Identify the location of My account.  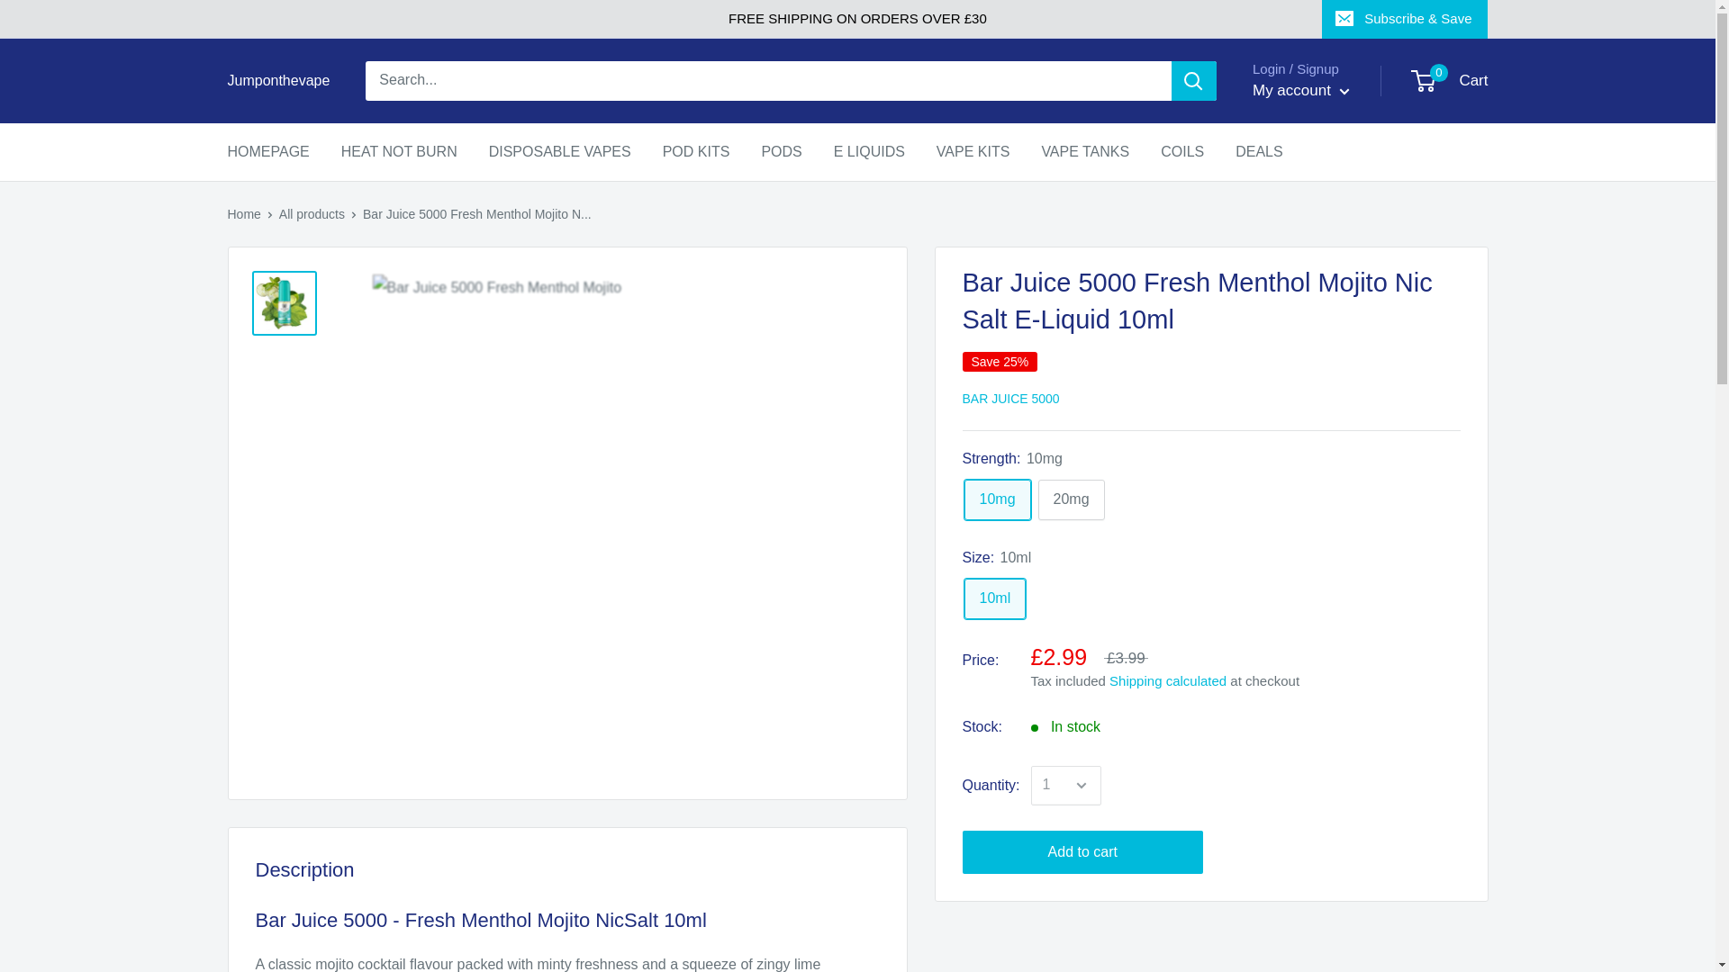
(1300, 90).